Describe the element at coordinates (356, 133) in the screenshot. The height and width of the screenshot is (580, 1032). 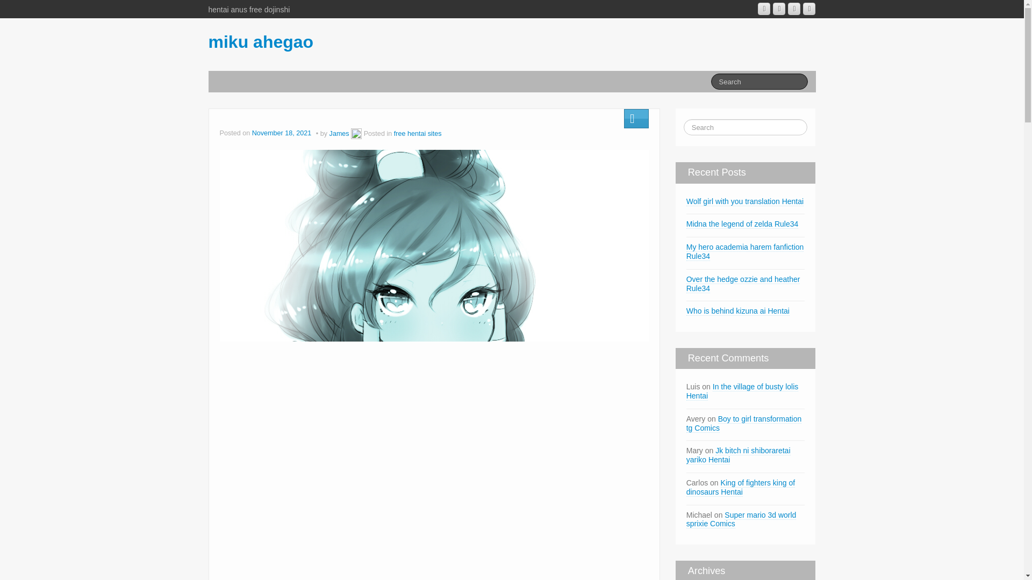
I see `View all posts by James` at that location.